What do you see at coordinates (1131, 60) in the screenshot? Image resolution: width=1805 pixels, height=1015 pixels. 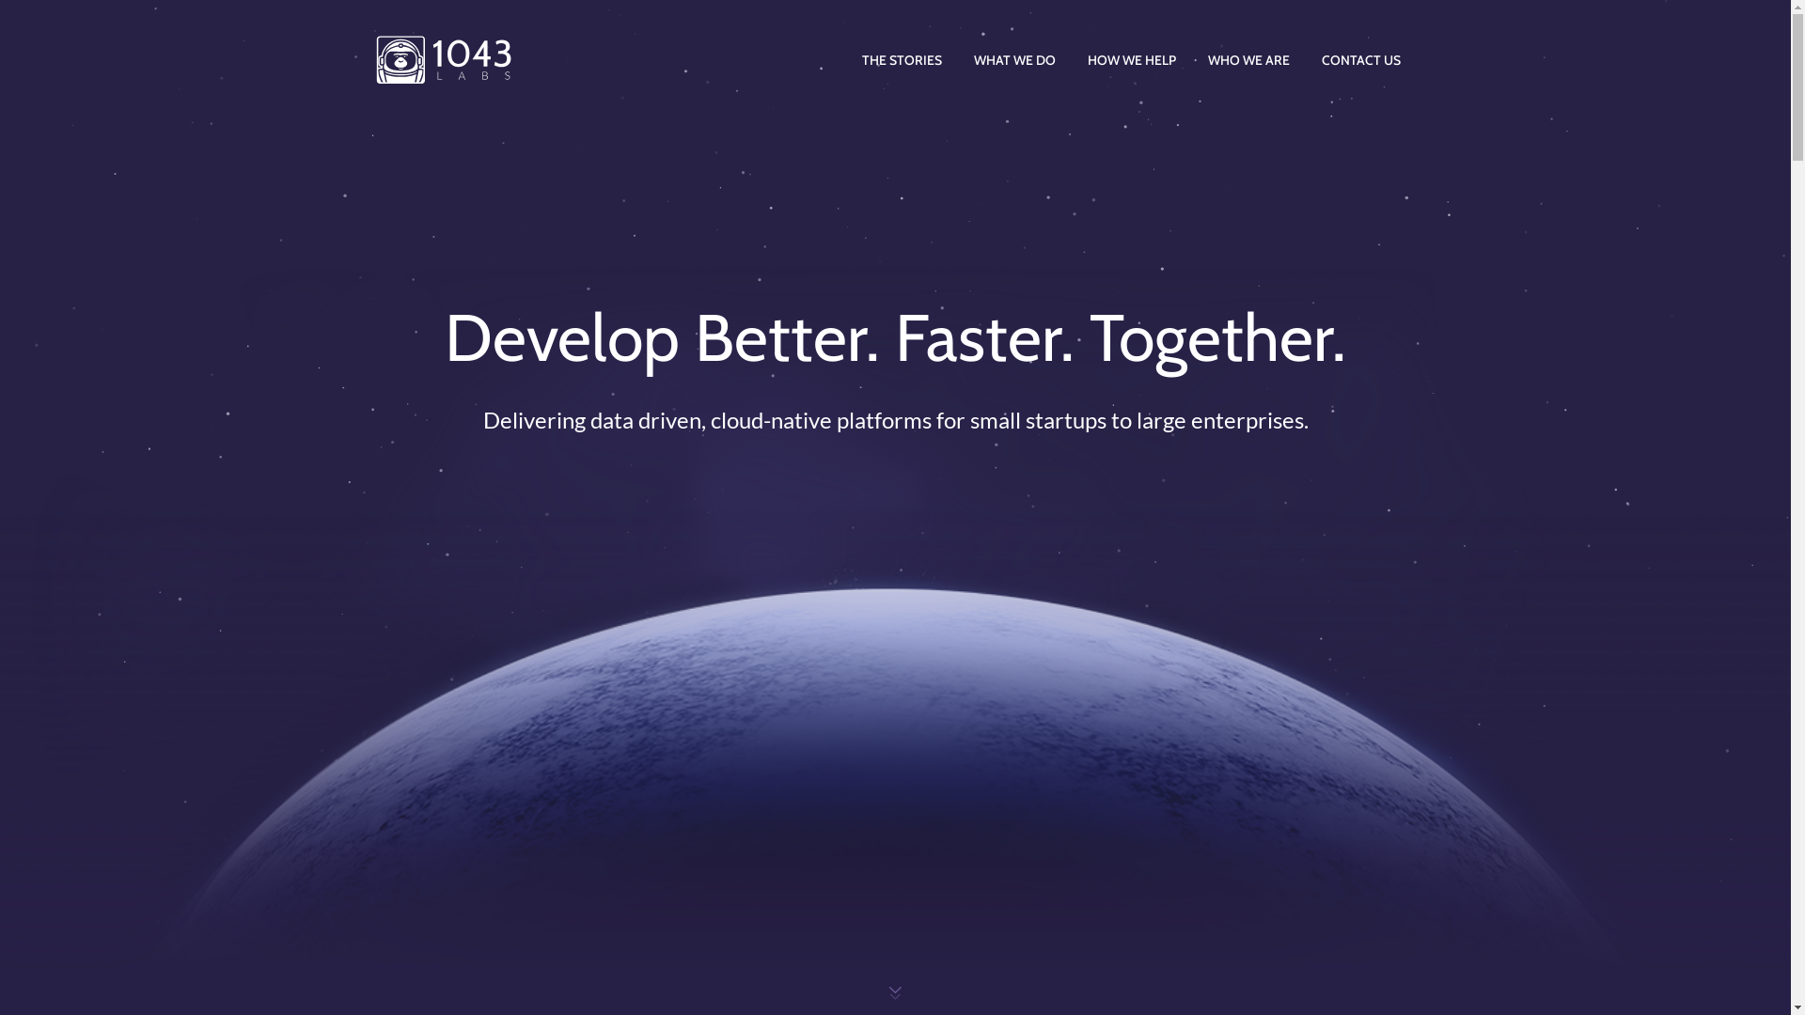 I see `HOW WE HELP` at bounding box center [1131, 60].